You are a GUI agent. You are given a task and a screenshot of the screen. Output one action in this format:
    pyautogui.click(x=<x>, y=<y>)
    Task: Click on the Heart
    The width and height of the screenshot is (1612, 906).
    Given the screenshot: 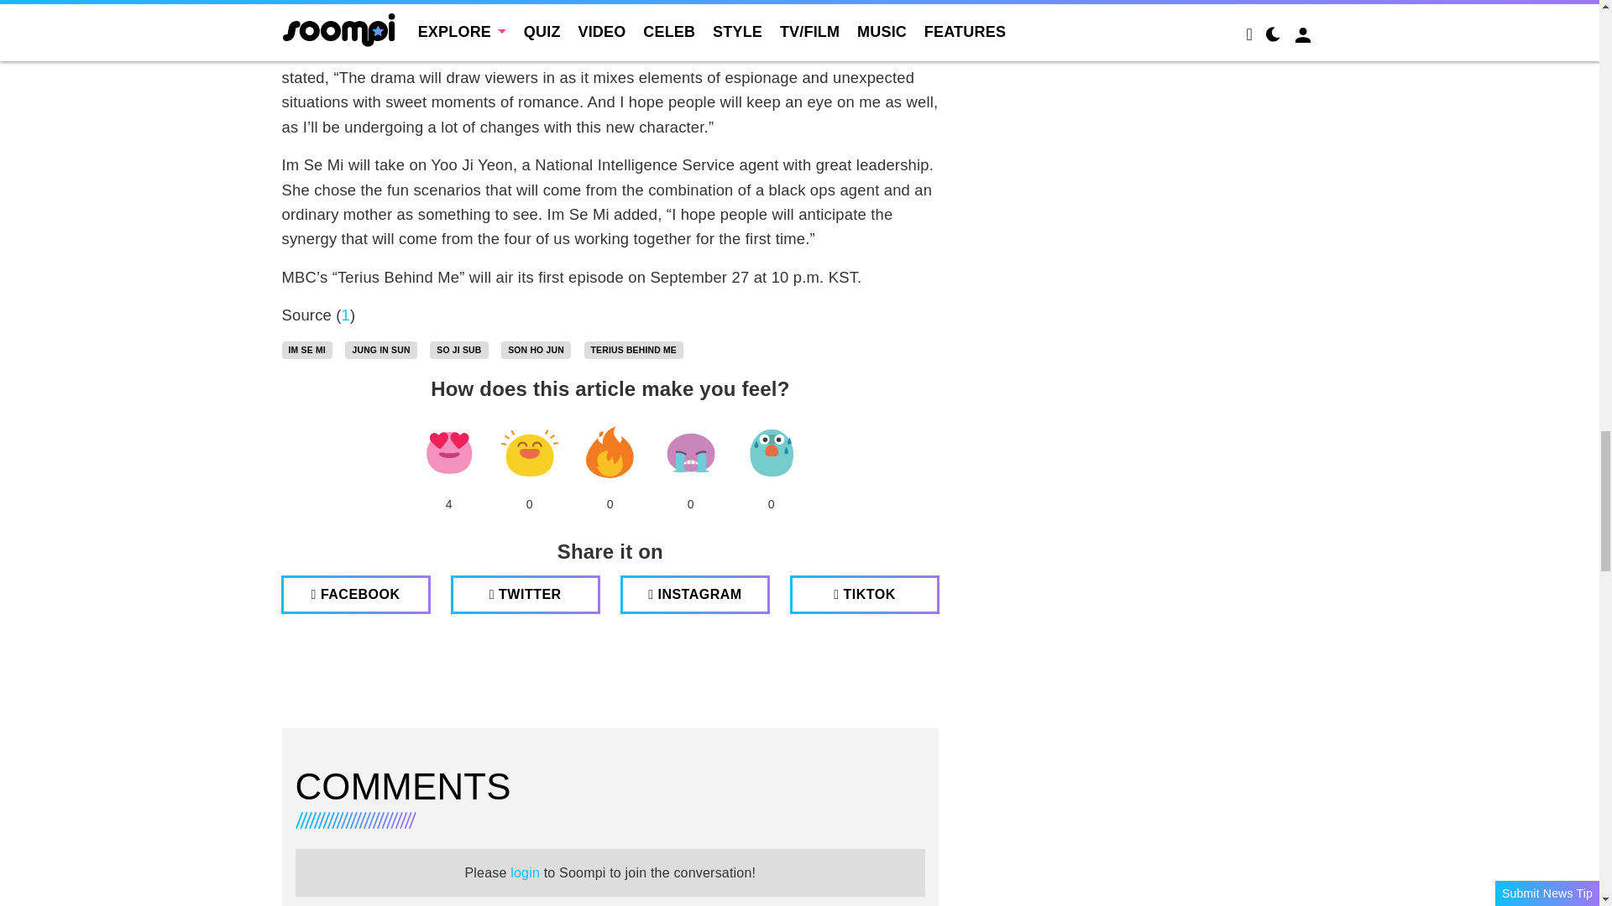 What is the action you would take?
    pyautogui.click(x=448, y=453)
    